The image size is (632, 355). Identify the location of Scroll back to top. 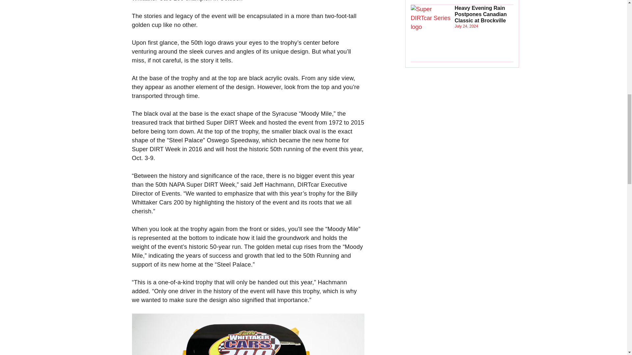
(611, 312).